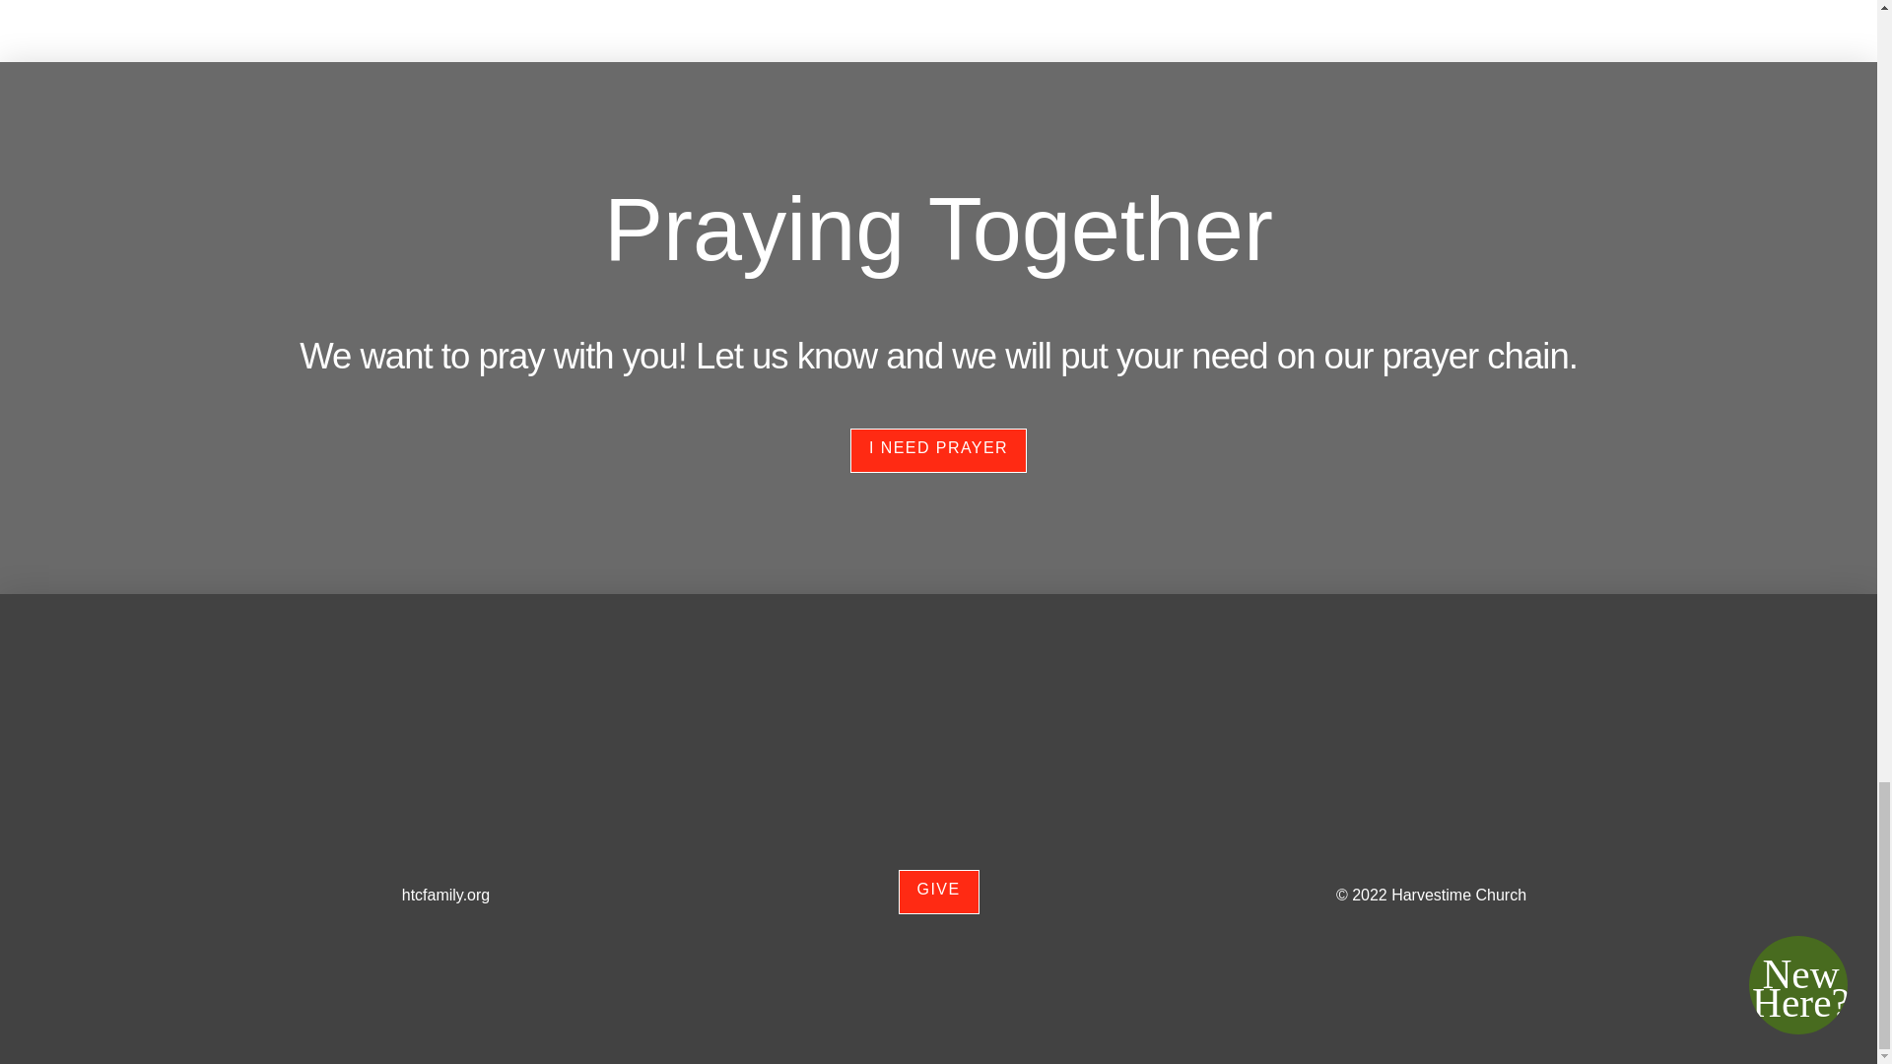 This screenshot has width=1892, height=1064. What do you see at coordinates (938, 450) in the screenshot?
I see `Prayer Request` at bounding box center [938, 450].